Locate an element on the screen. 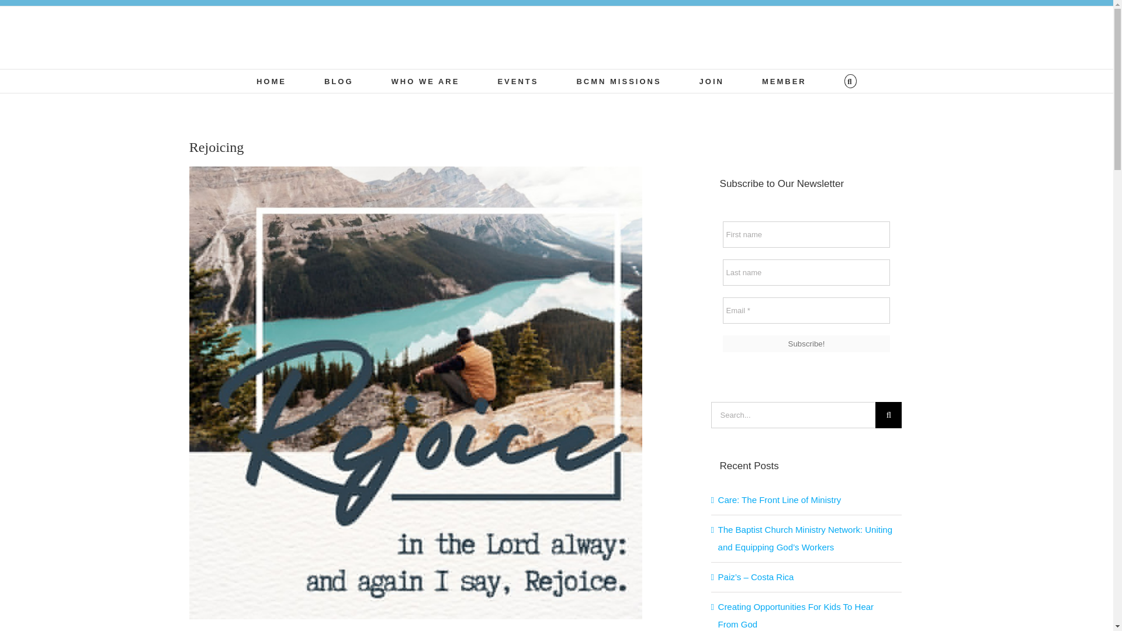 The height and width of the screenshot is (631, 1122). BLOG is located at coordinates (338, 81).